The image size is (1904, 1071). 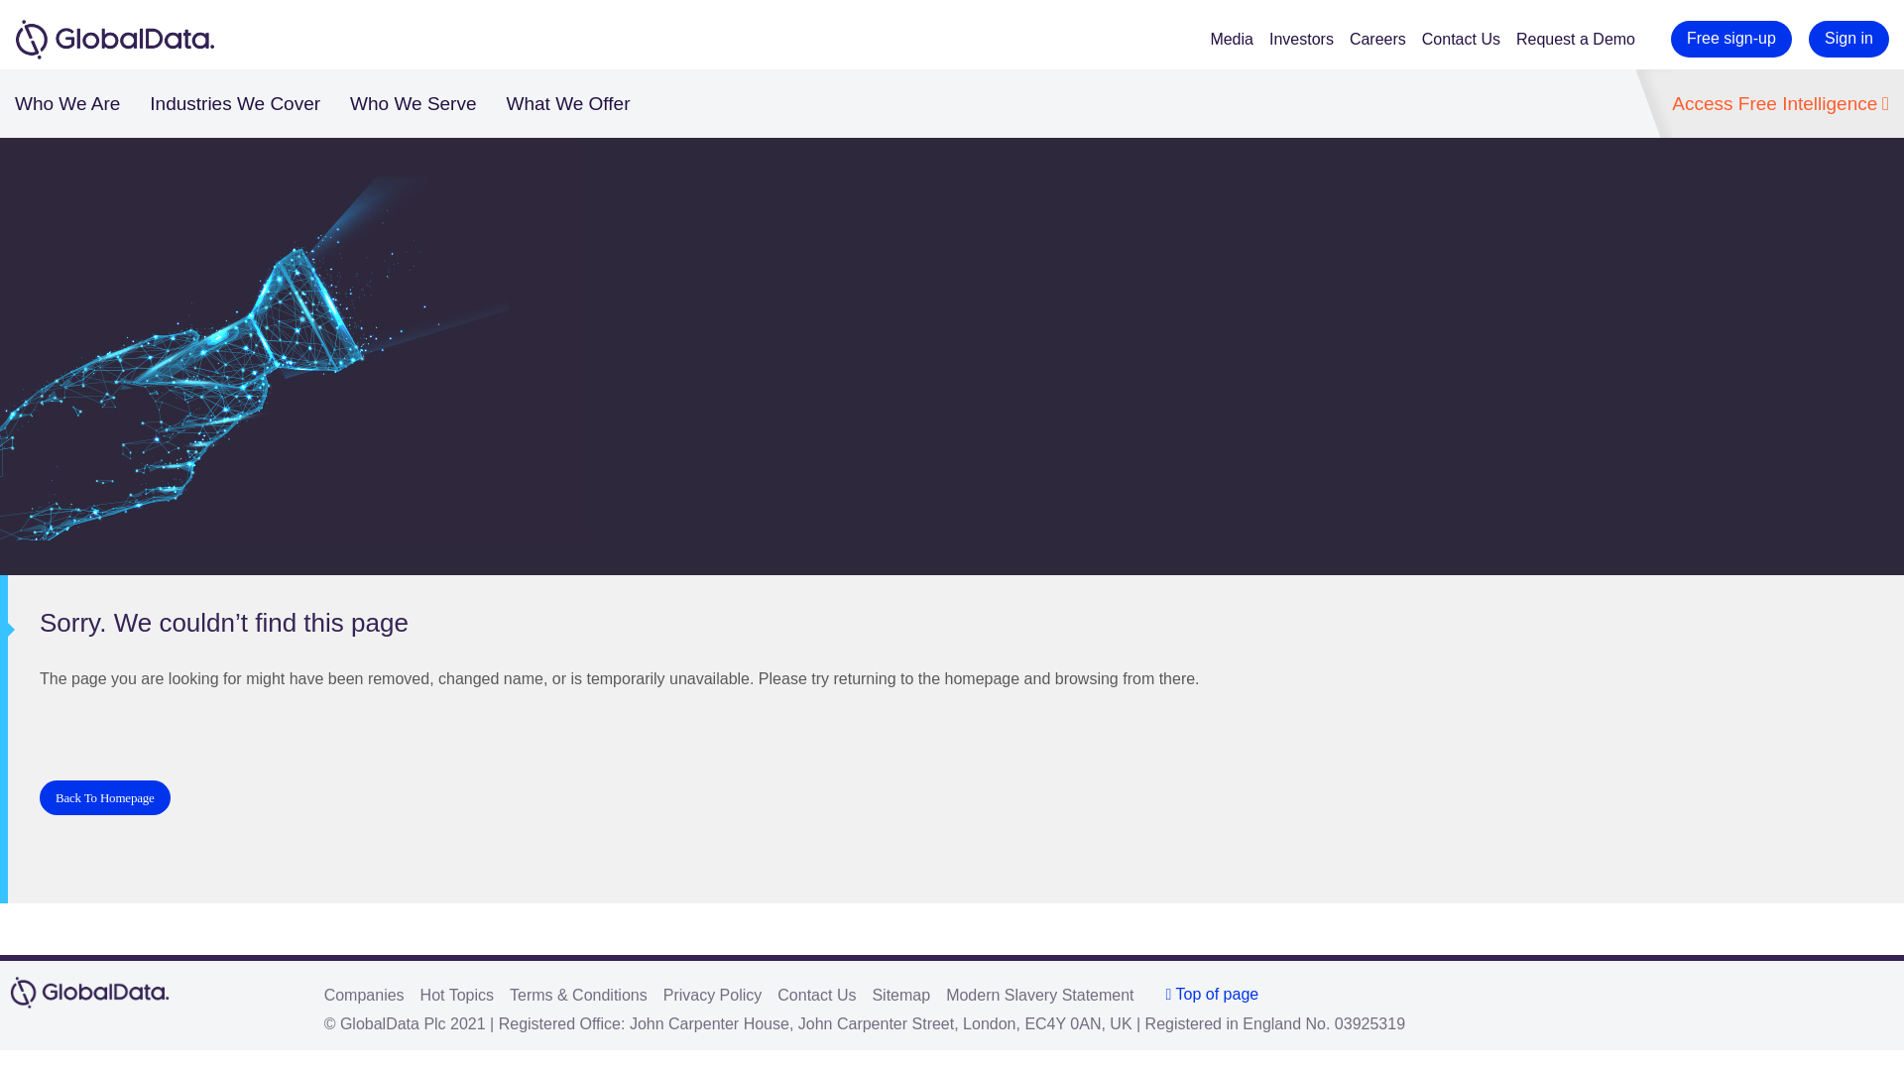 I want to click on Sign in, so click(x=1848, y=39).